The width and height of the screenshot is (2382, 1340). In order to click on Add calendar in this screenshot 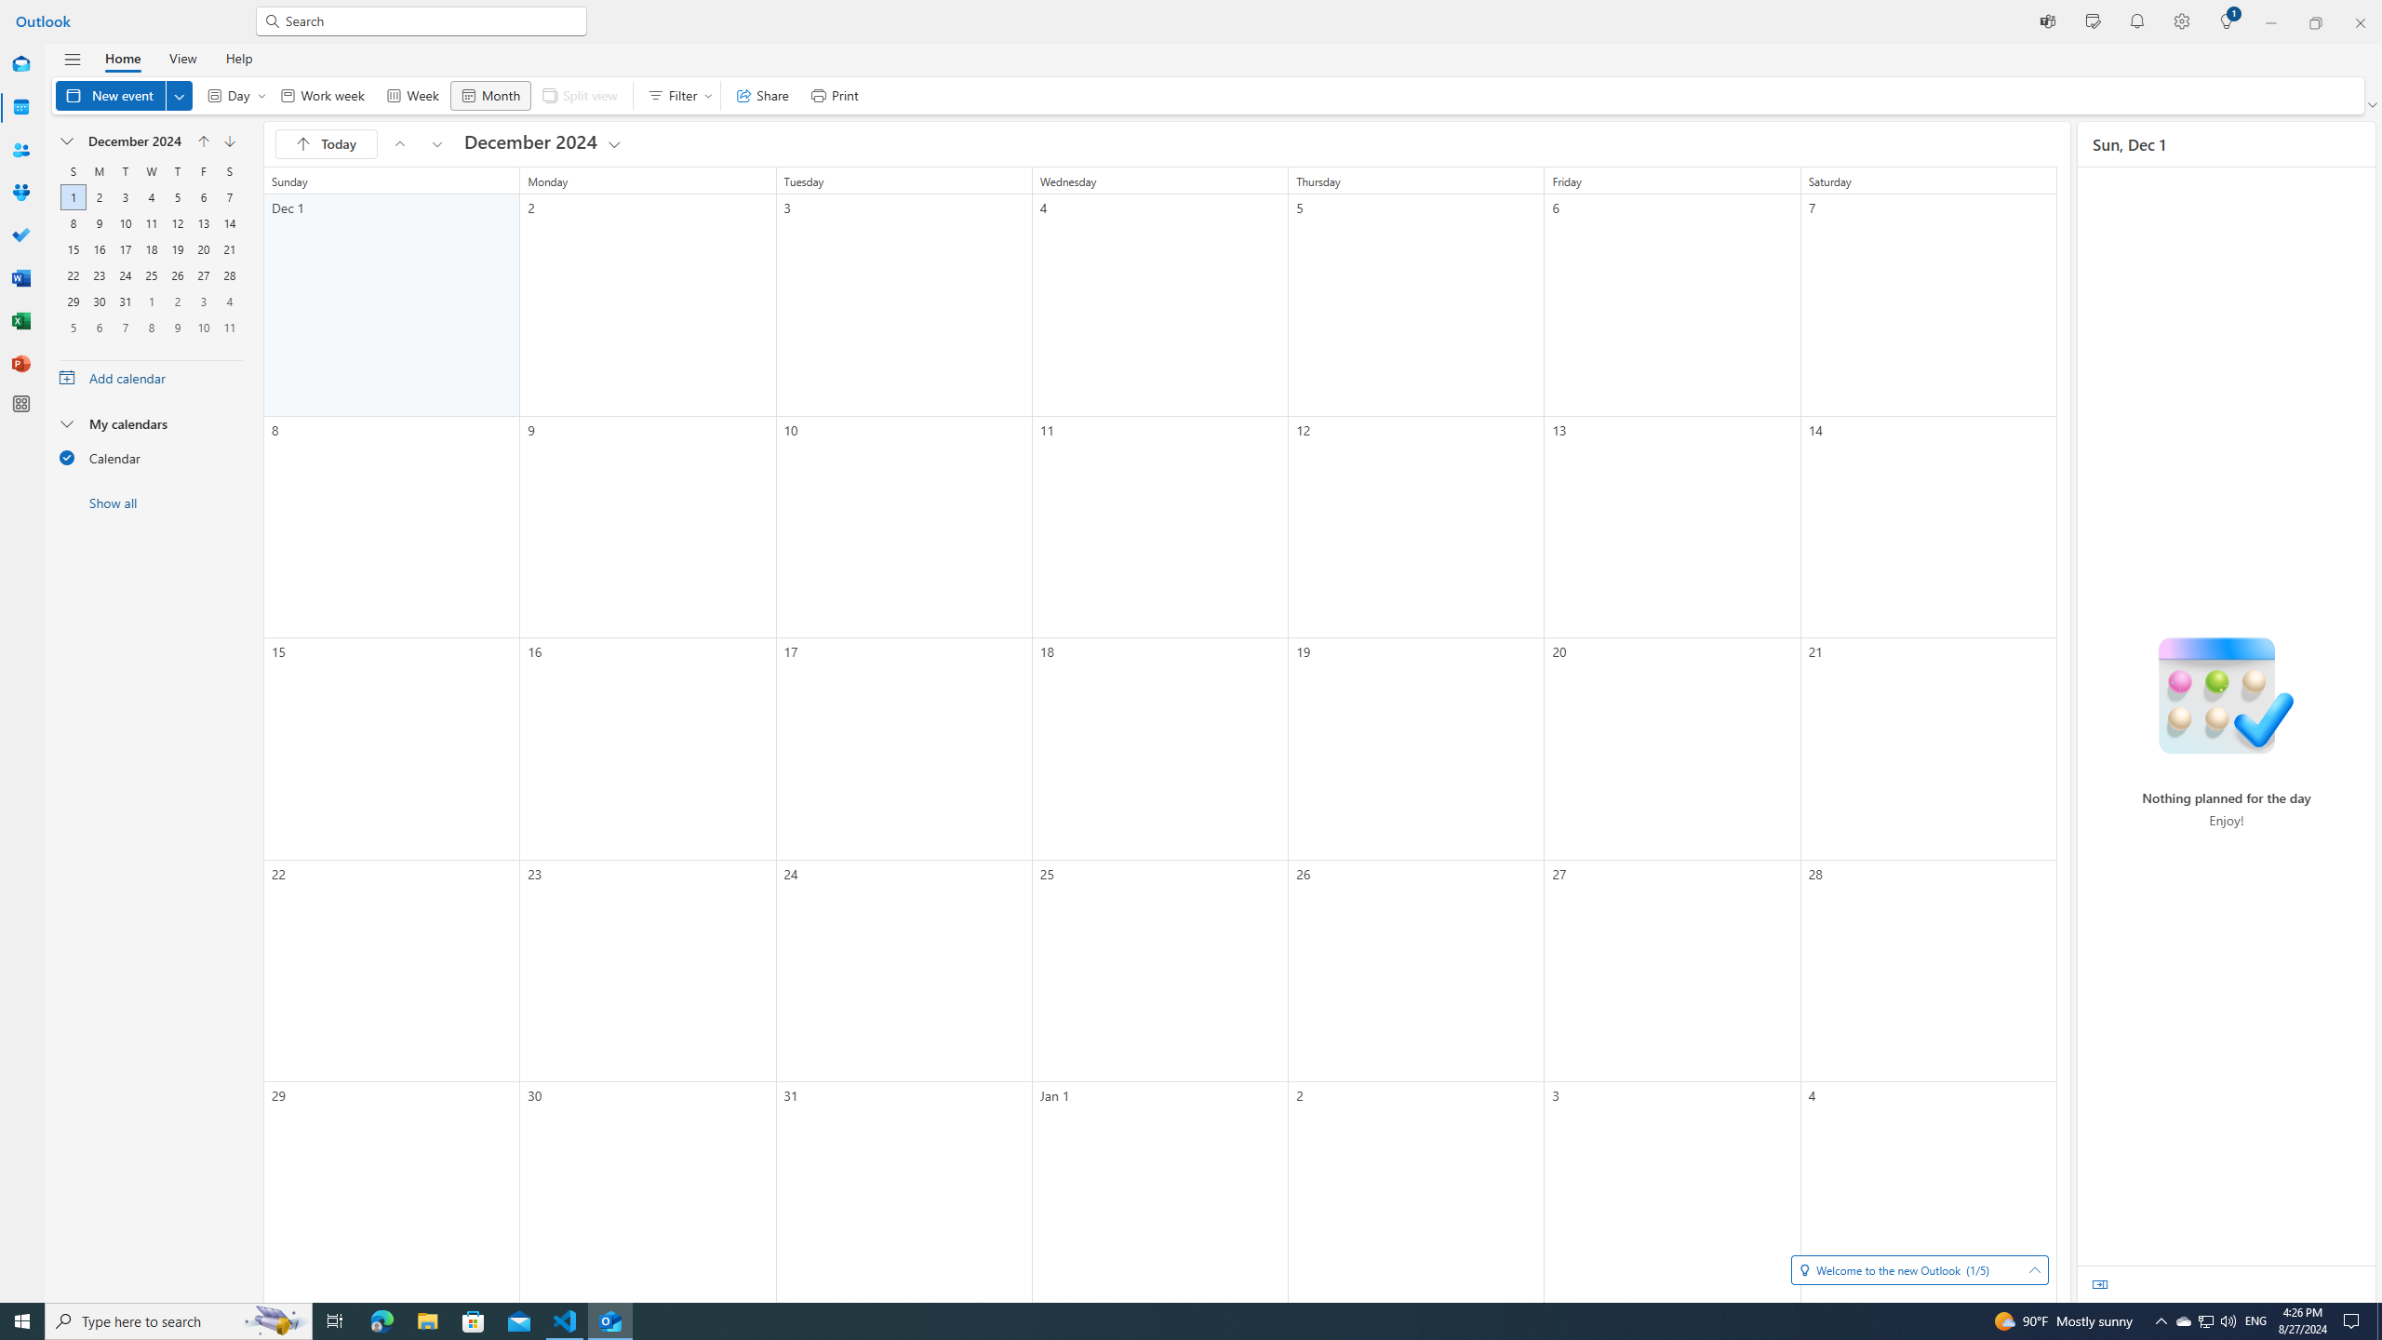, I will do `click(151, 377)`.